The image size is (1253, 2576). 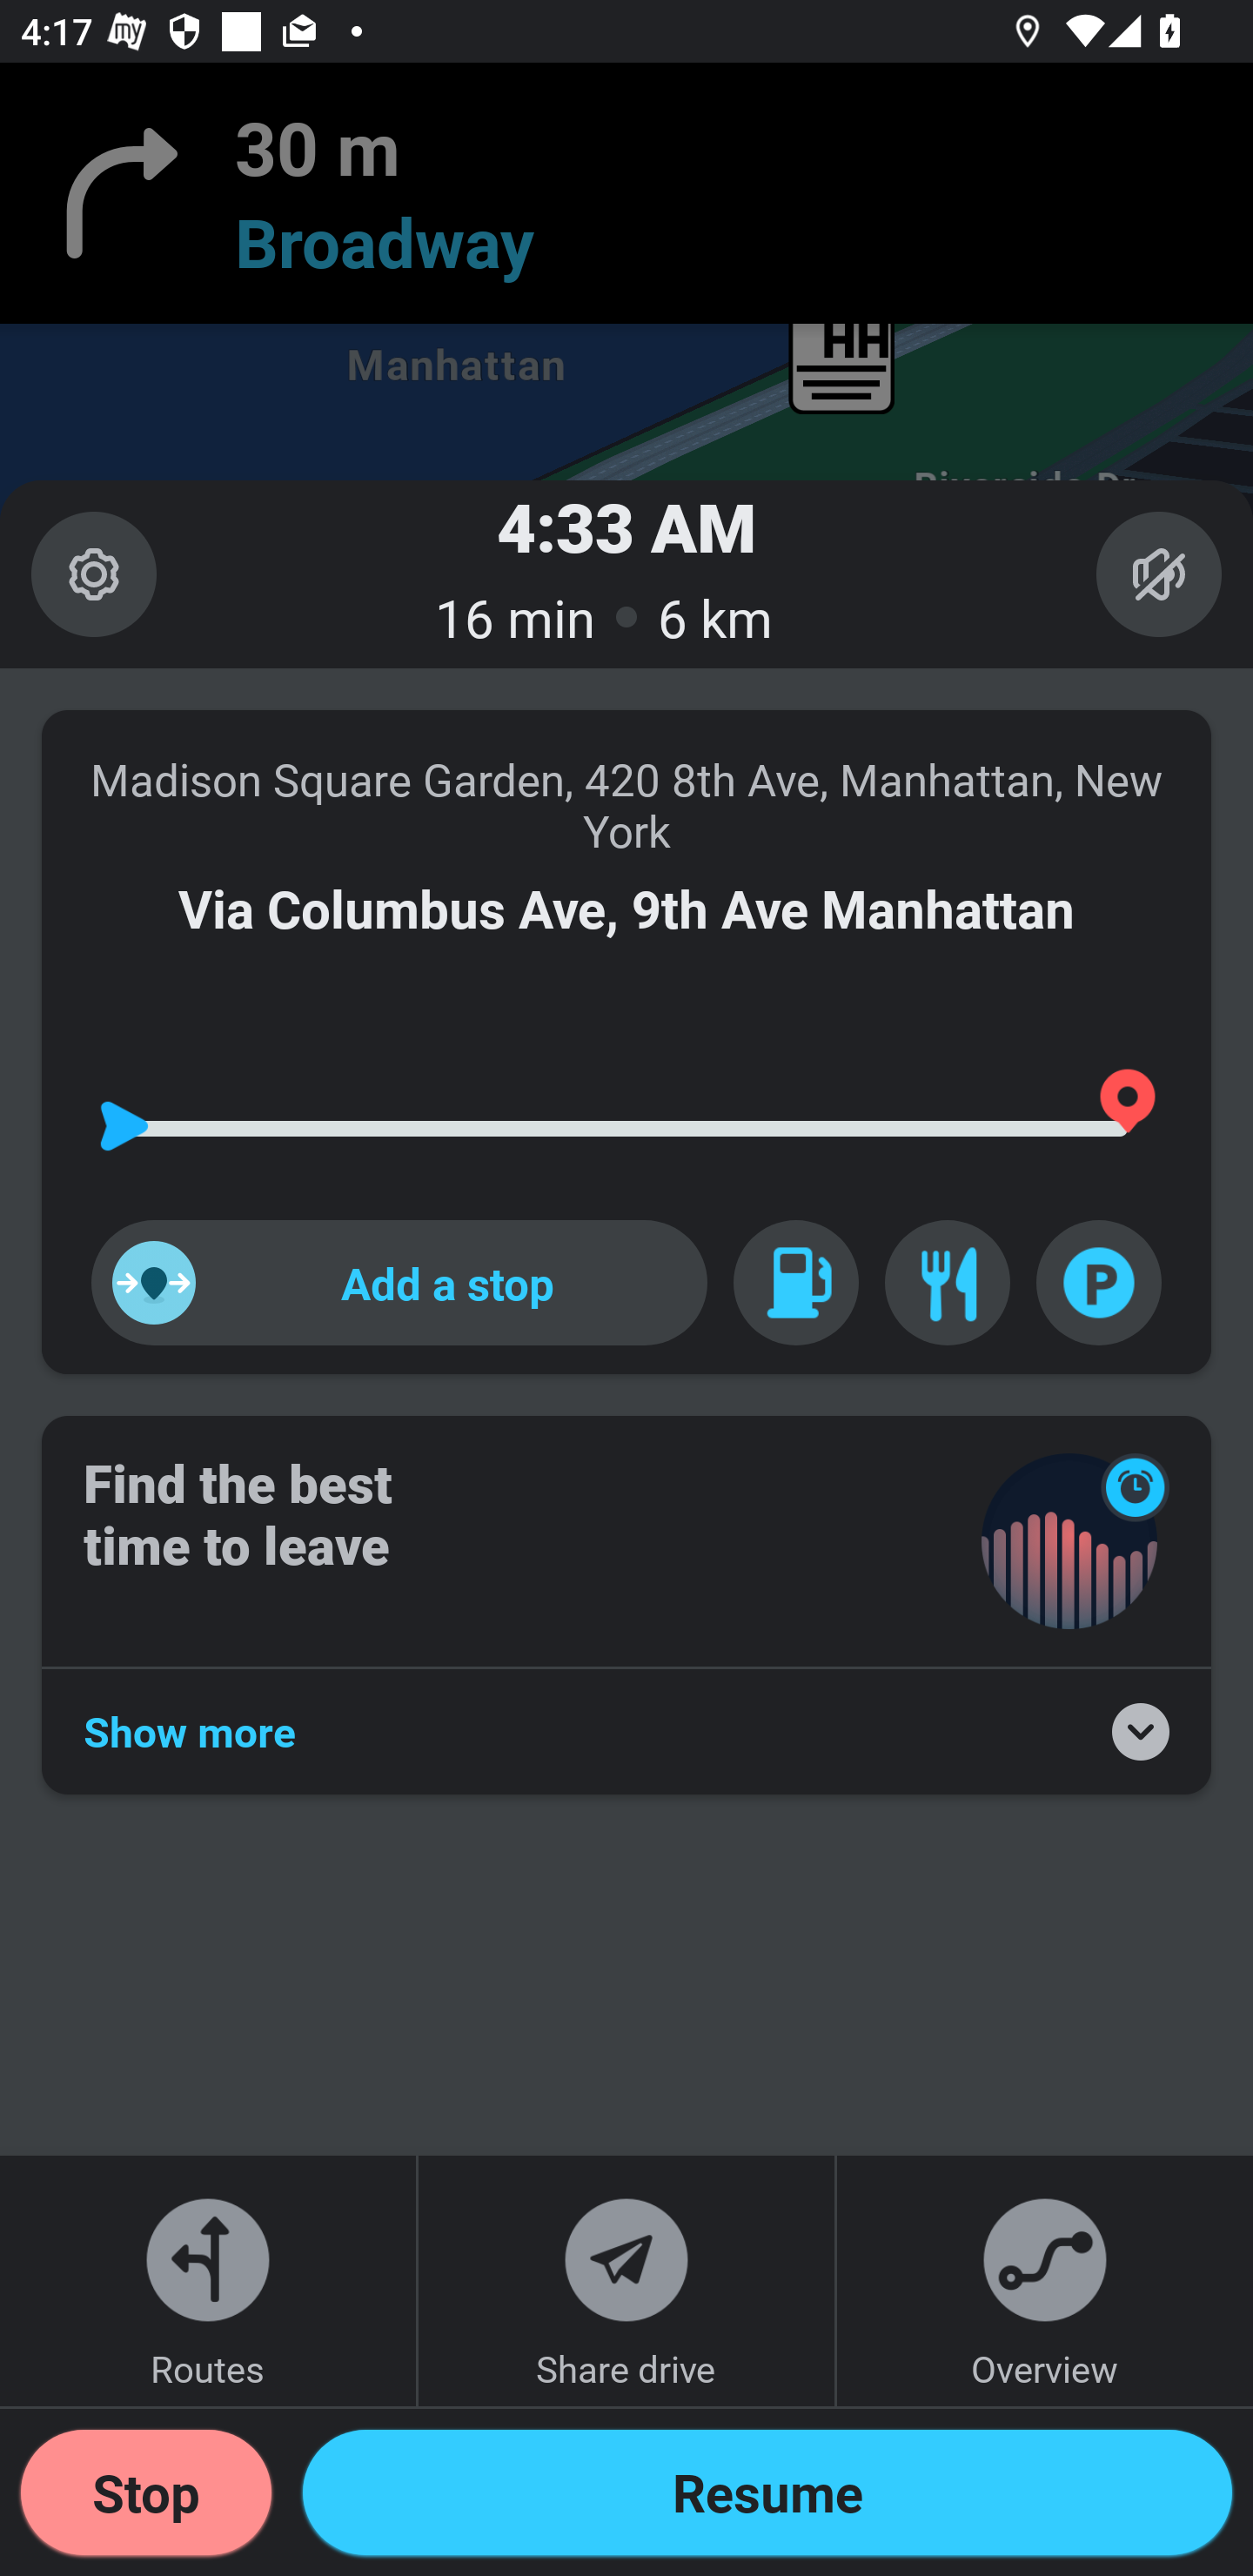 I want to click on Add a stop, so click(x=399, y=1283).